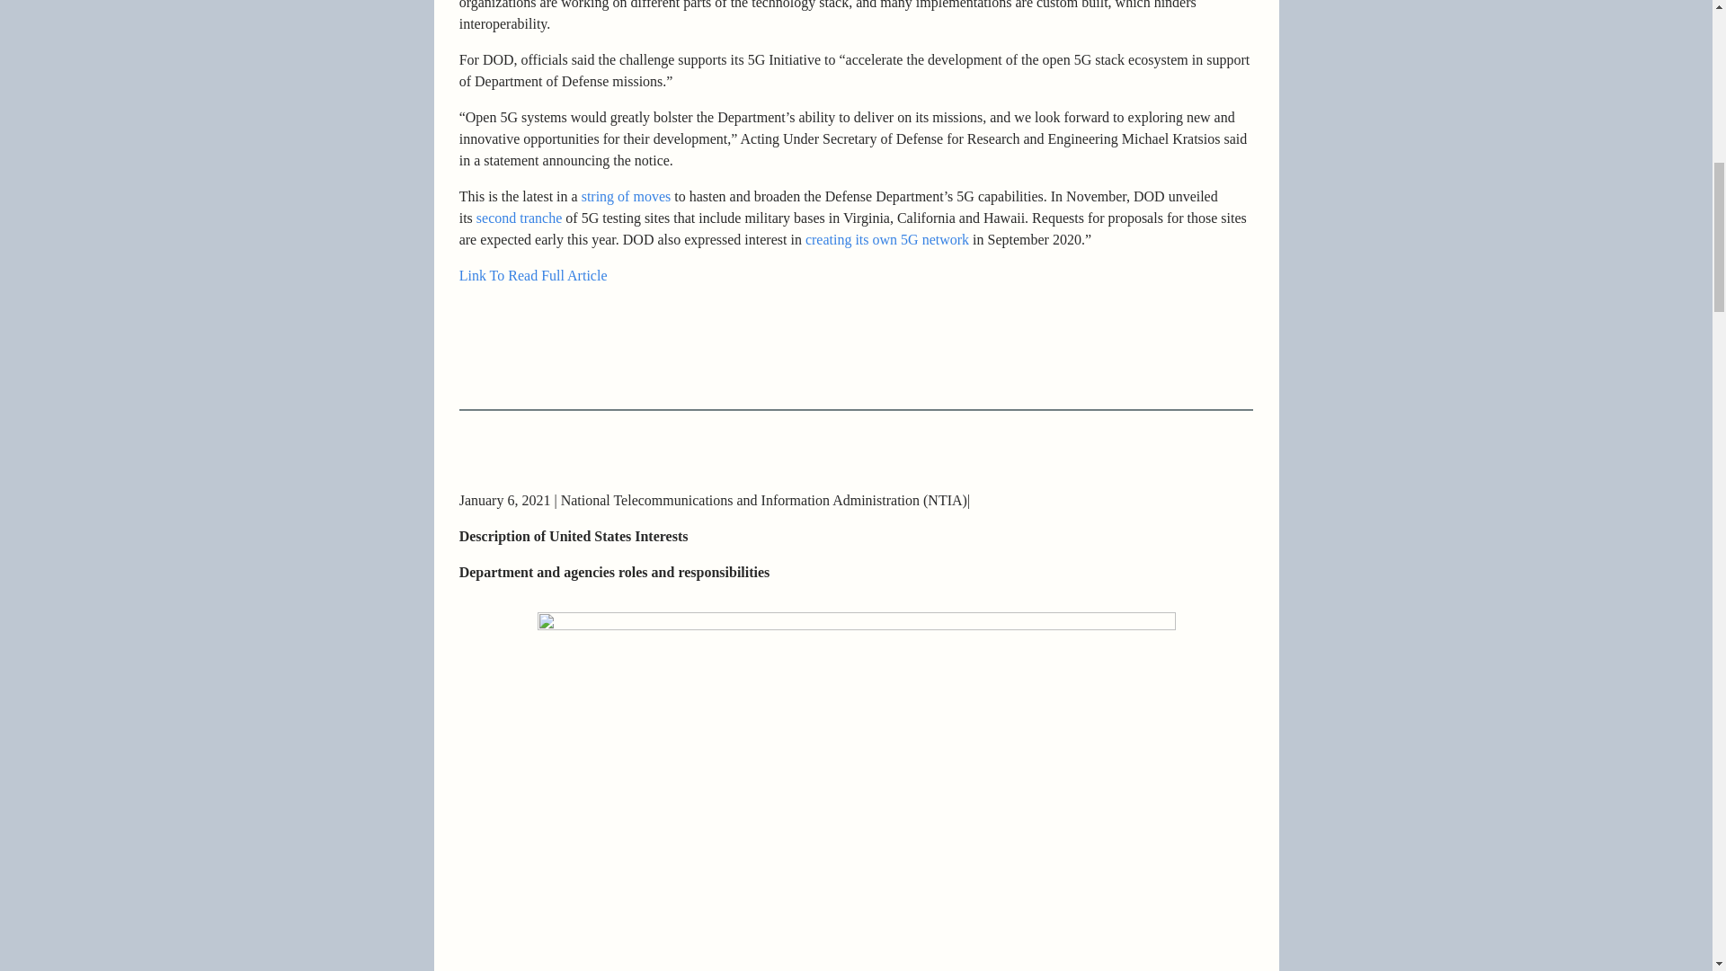 This screenshot has height=971, width=1726. I want to click on string of moves, so click(626, 196).